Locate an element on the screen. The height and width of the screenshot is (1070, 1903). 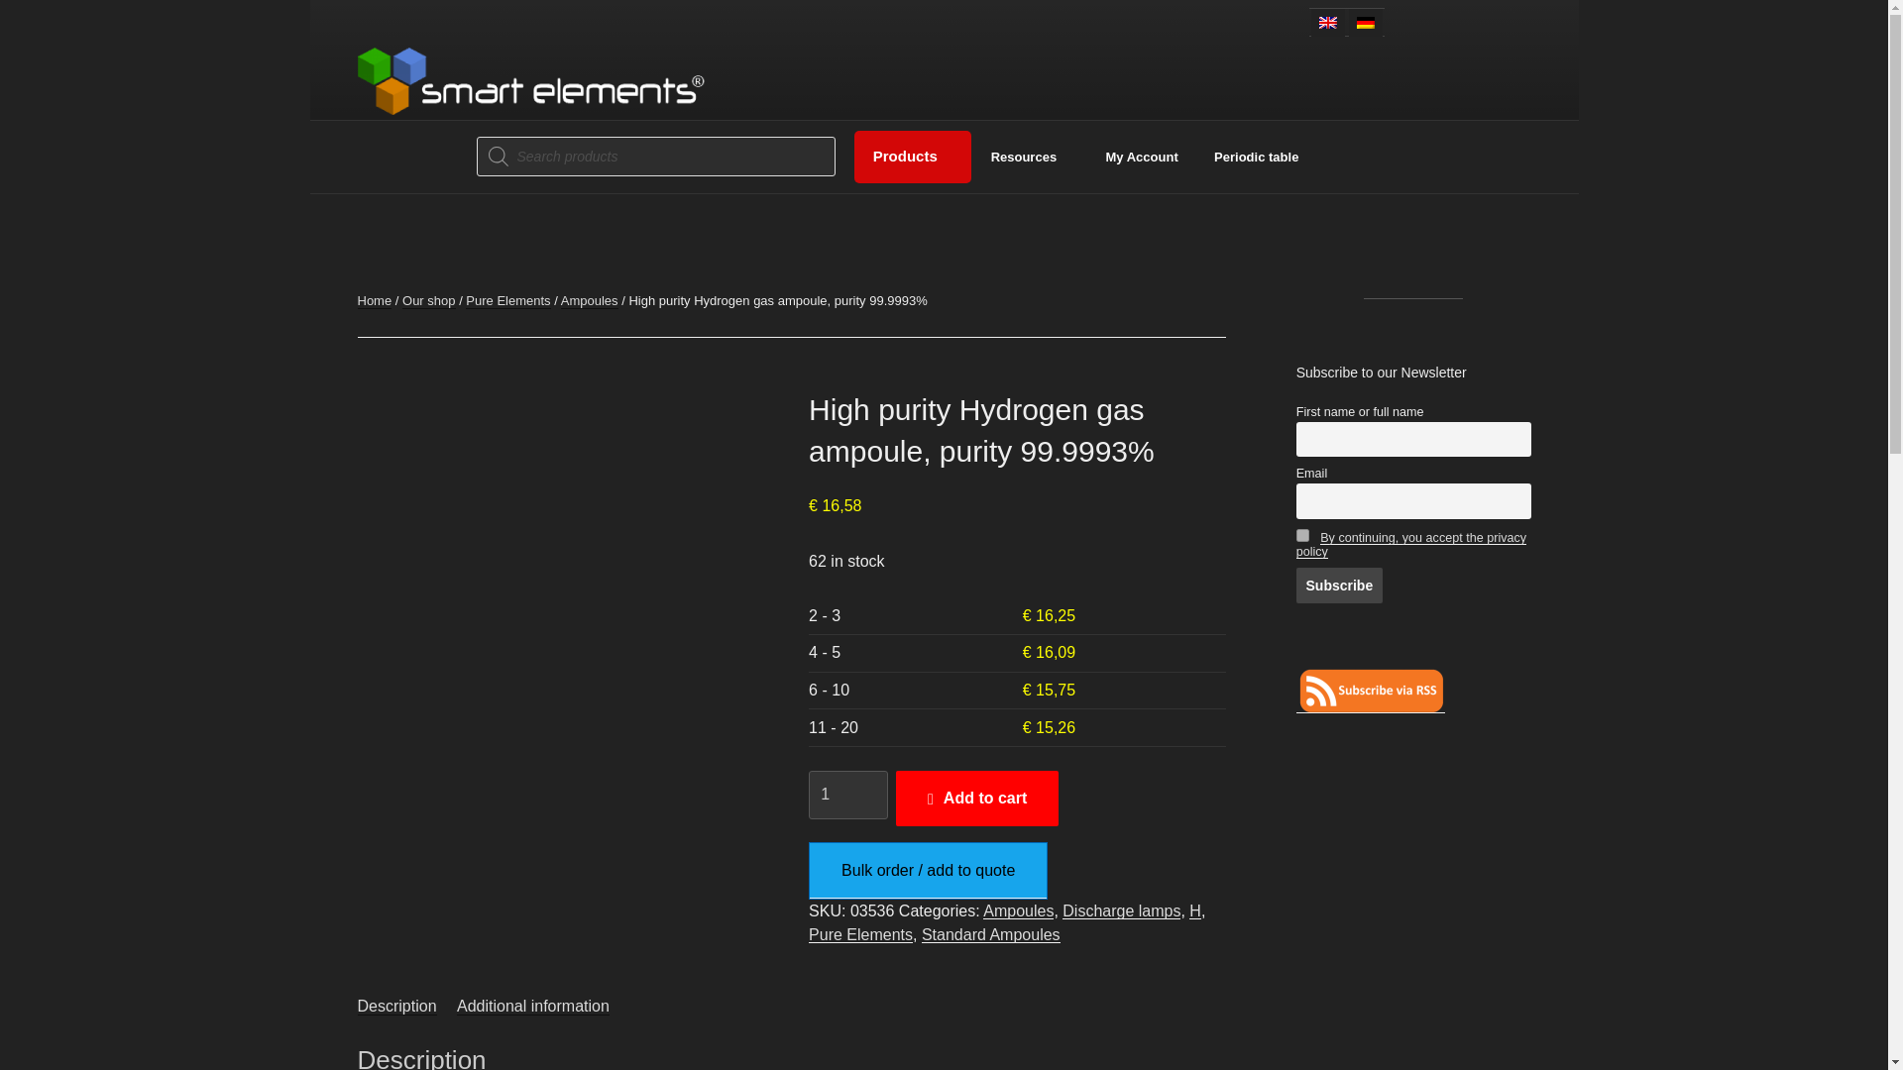
Pure Elements is located at coordinates (507, 300).